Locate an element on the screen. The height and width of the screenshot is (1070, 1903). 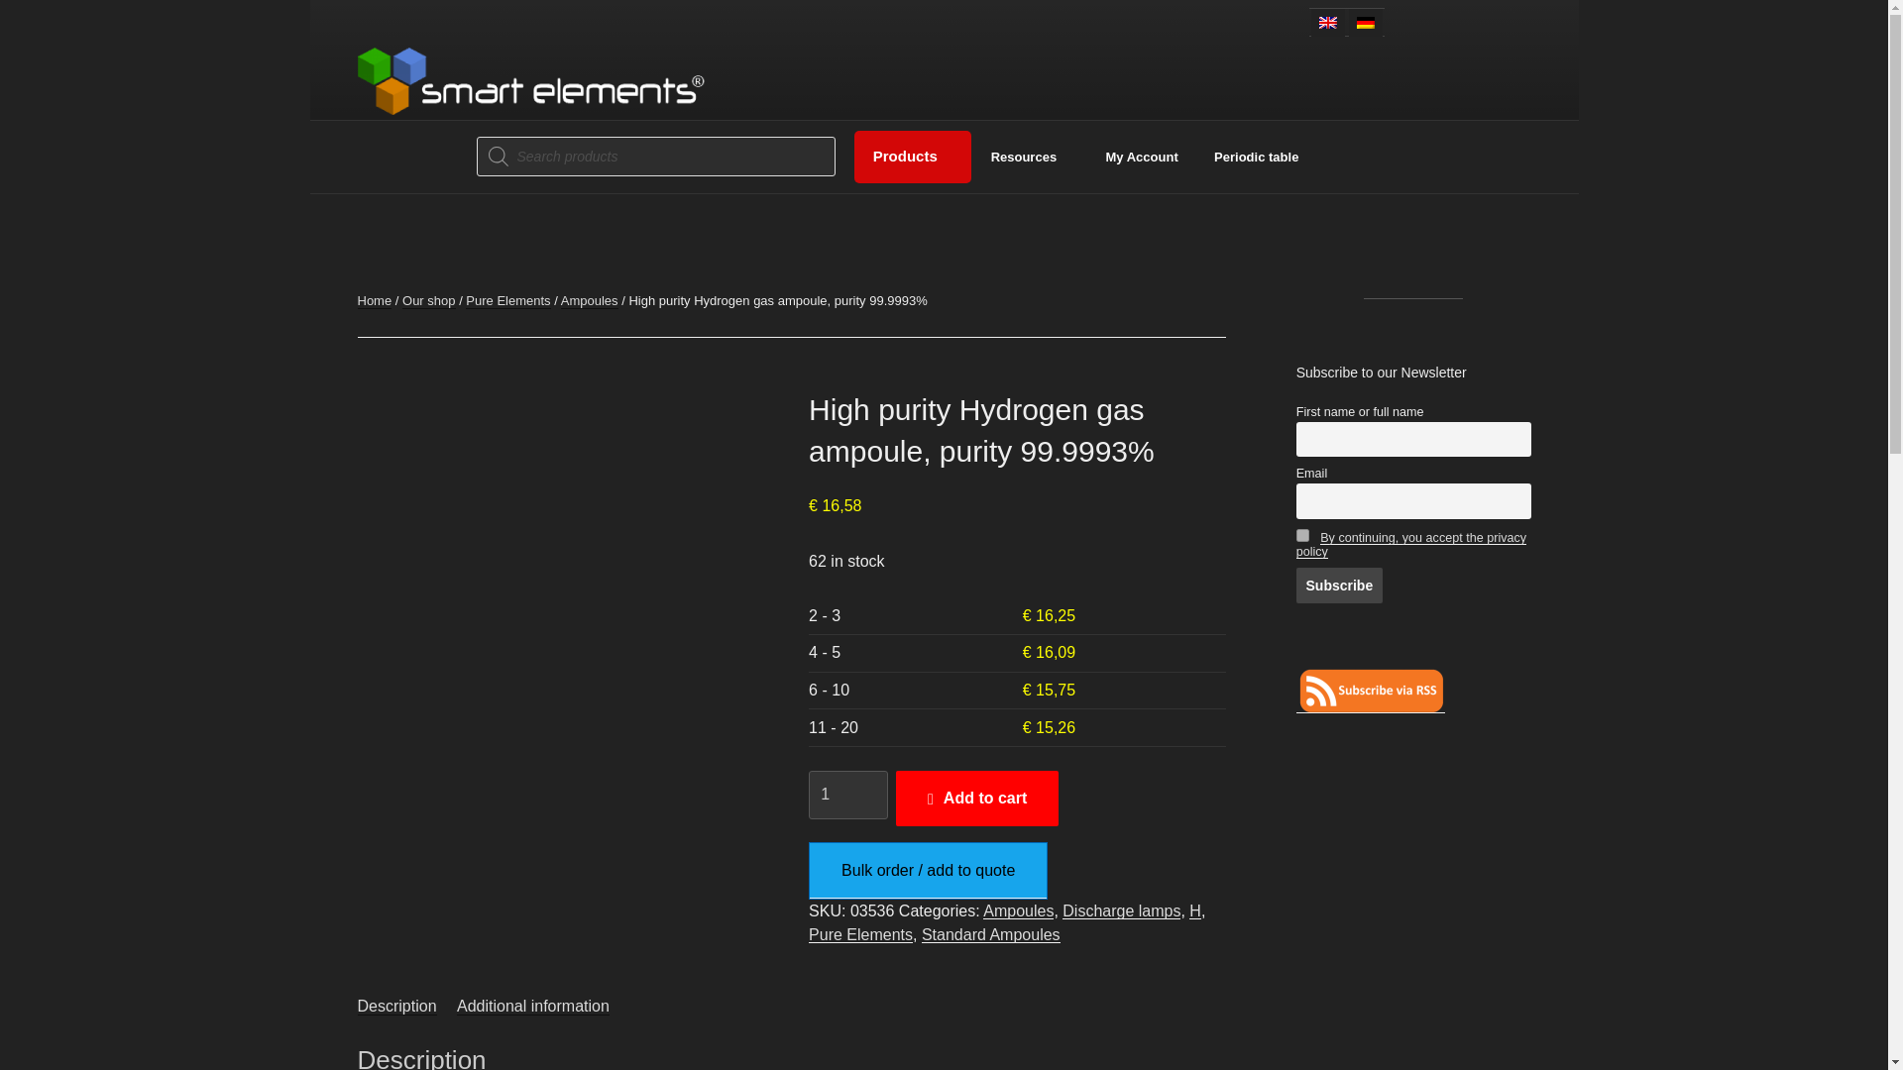
Pure Elements is located at coordinates (507, 300).